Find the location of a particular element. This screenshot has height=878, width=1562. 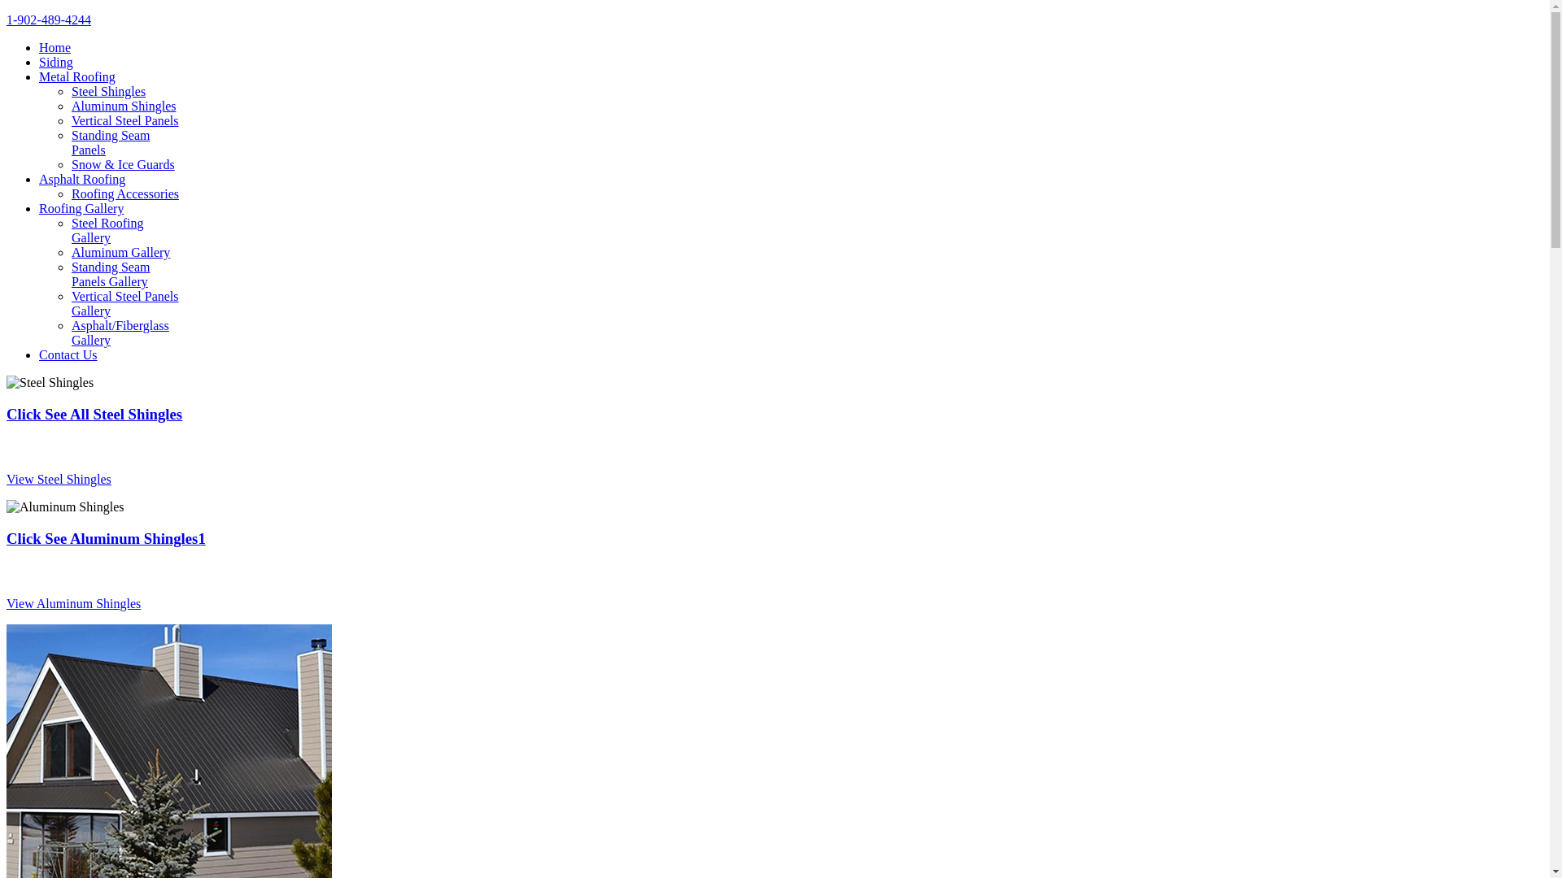

Standing Seam Panels Gallery is located at coordinates (111, 275).